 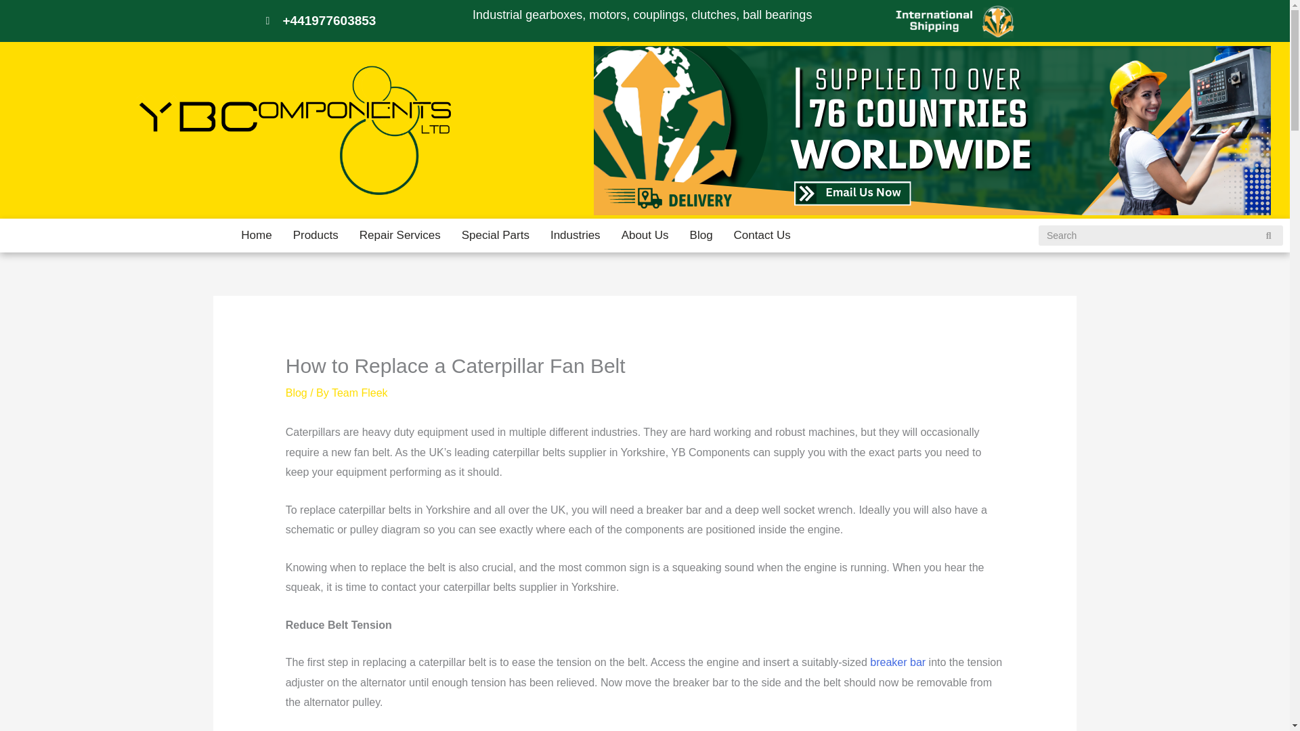 What do you see at coordinates (256, 235) in the screenshot?
I see `Home` at bounding box center [256, 235].